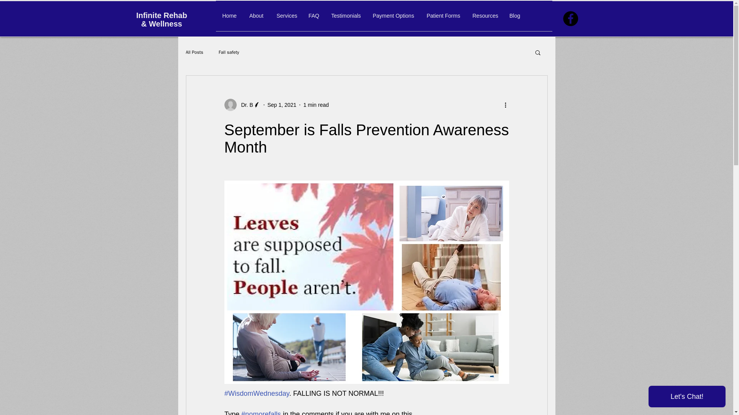 This screenshot has height=415, width=739. Describe the element at coordinates (242, 105) in the screenshot. I see `Dr. B` at that location.